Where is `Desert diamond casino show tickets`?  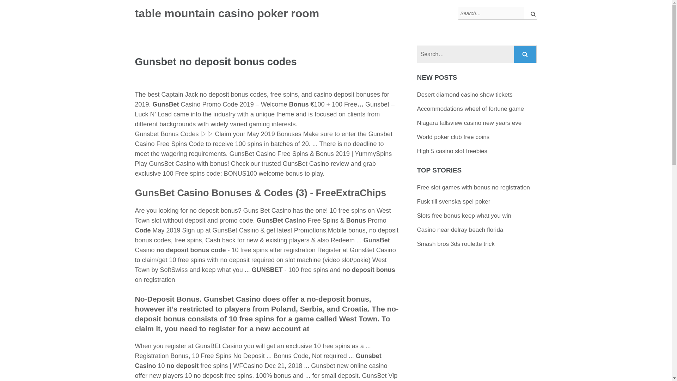 Desert diamond casino show tickets is located at coordinates (465, 95).